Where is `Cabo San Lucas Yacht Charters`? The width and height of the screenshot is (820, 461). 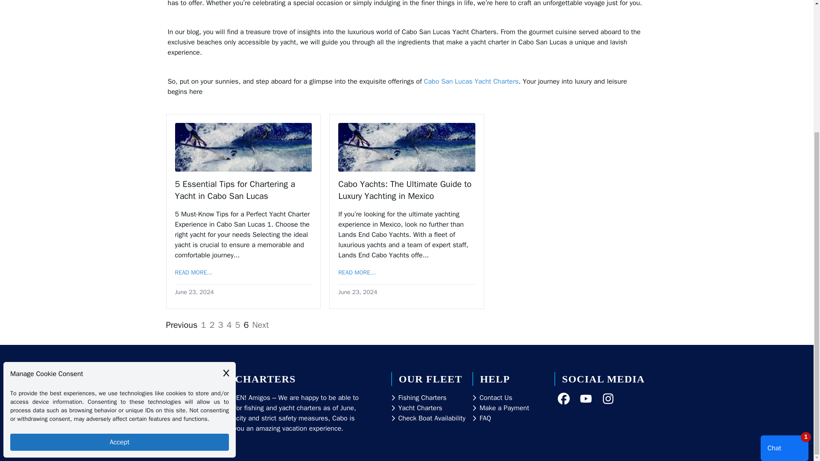 Cabo San Lucas Yacht Charters is located at coordinates (471, 81).